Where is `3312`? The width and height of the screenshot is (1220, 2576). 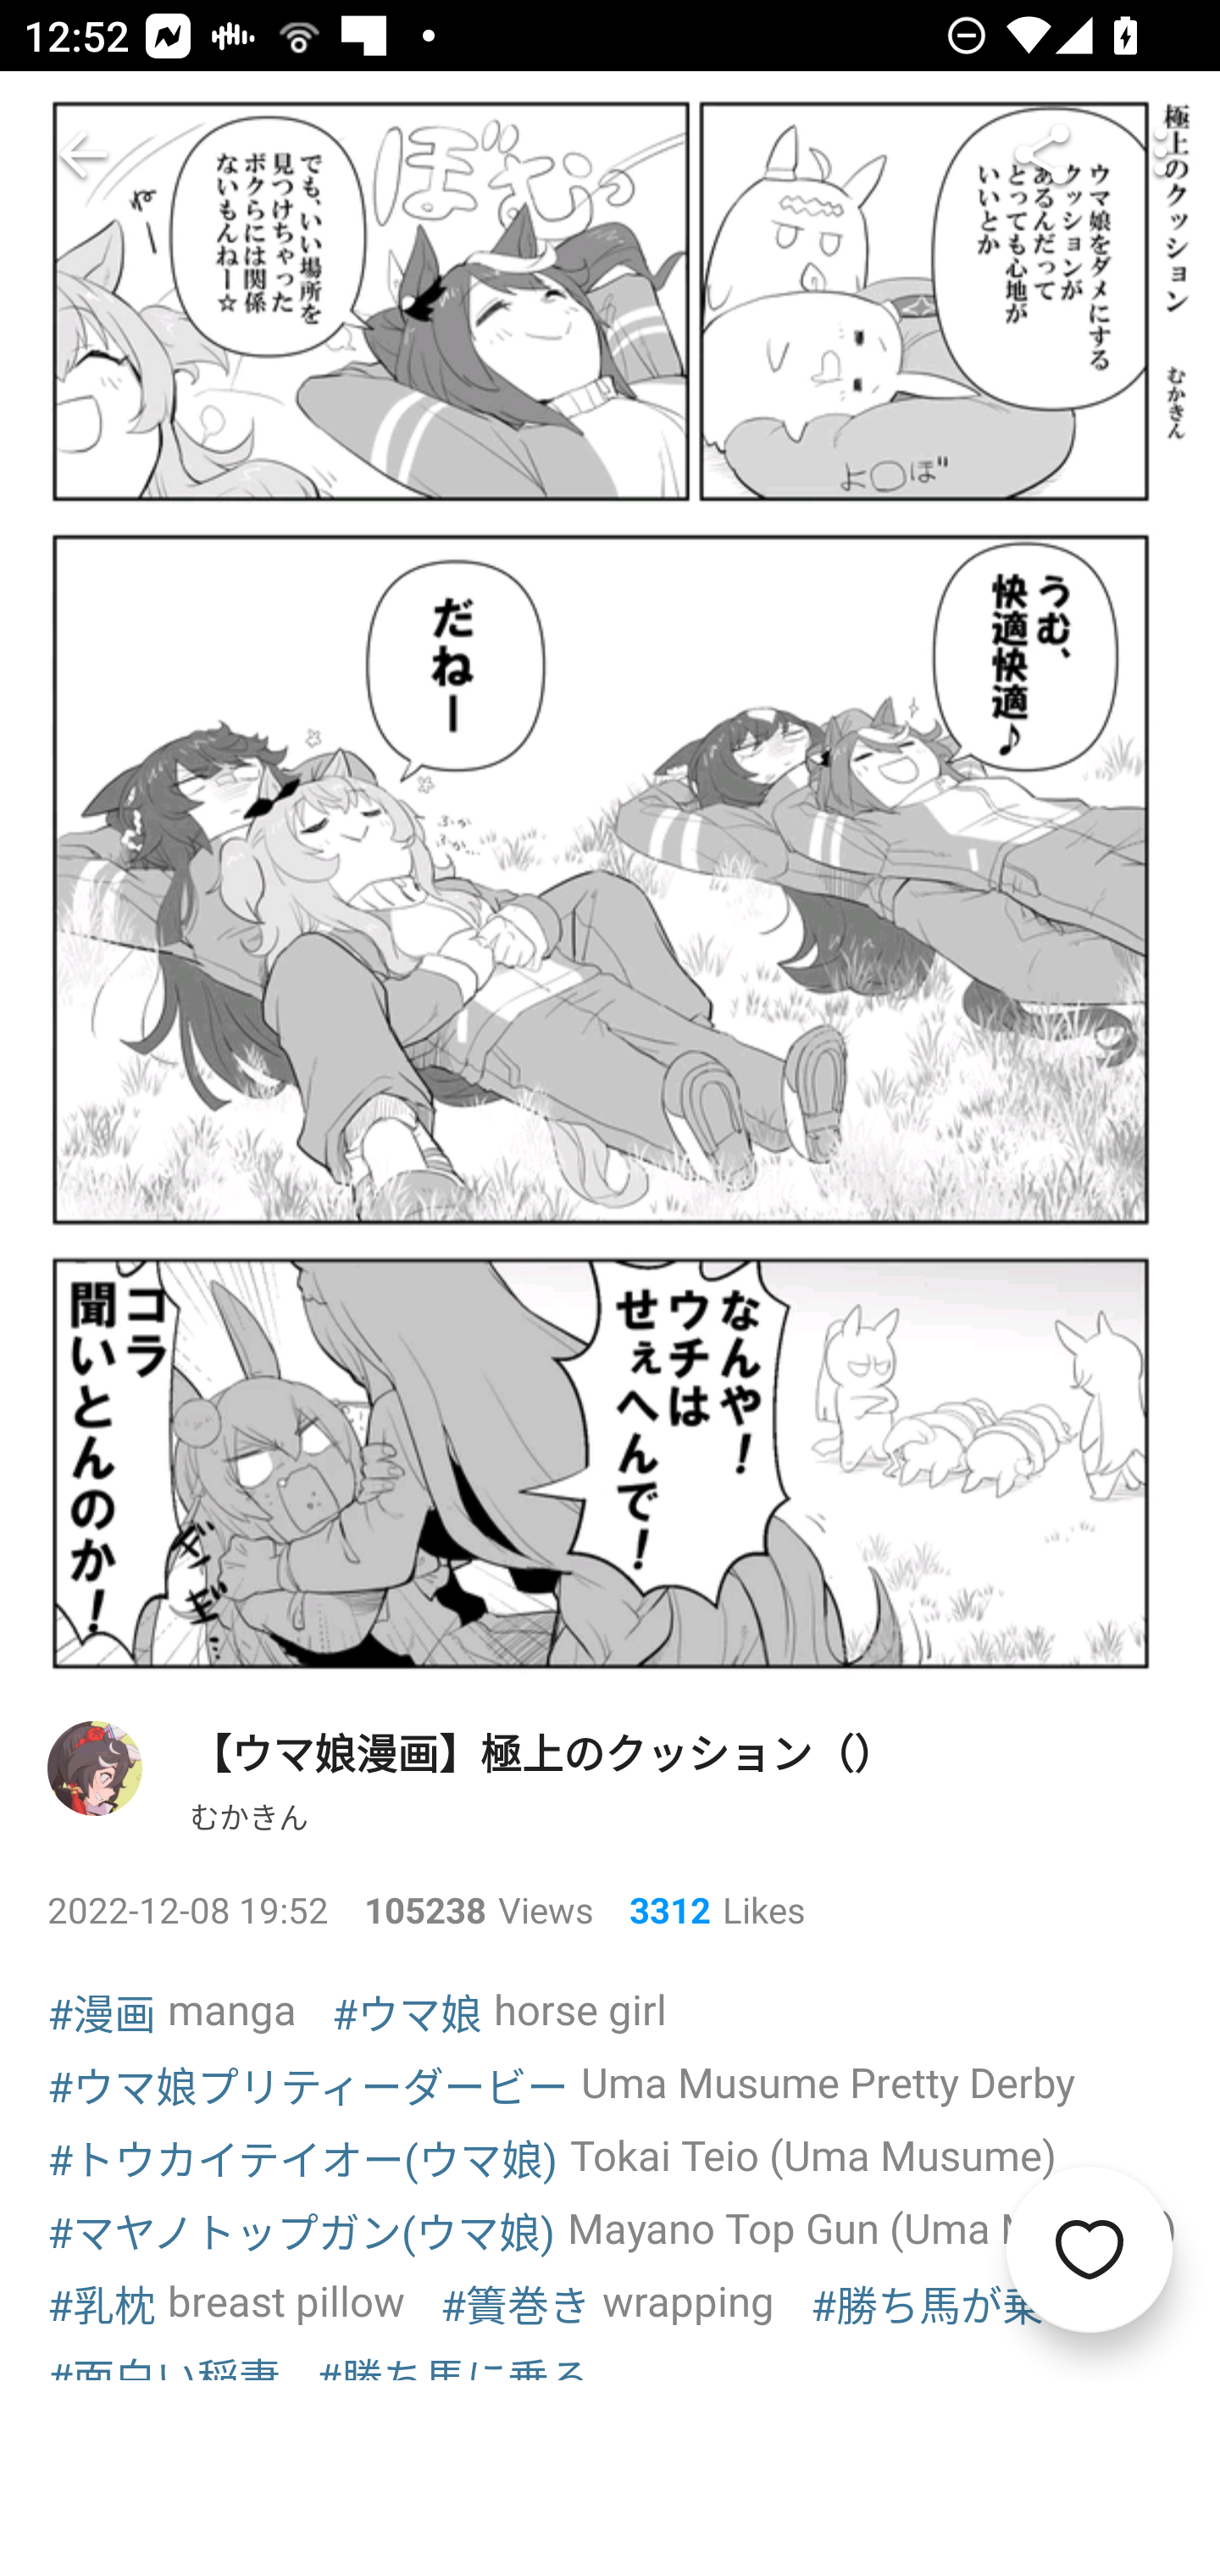
3312 is located at coordinates (657, 1910).